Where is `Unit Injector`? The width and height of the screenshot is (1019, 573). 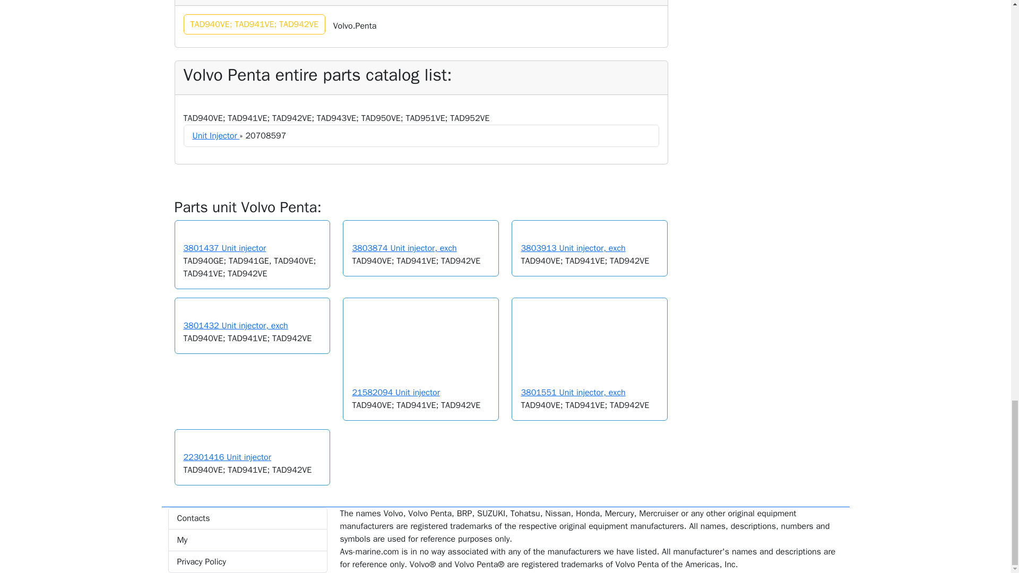
Unit Injector is located at coordinates (215, 136).